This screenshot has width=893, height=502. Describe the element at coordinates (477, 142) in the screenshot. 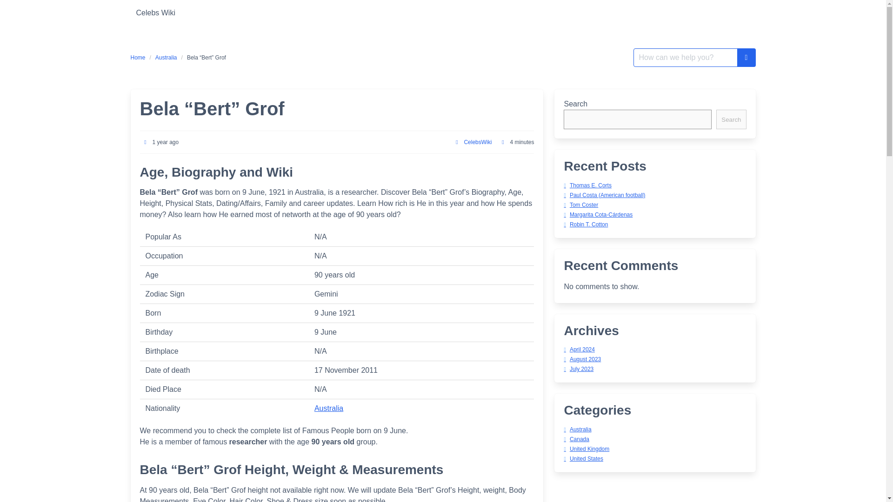

I see `CelebsWiki` at that location.